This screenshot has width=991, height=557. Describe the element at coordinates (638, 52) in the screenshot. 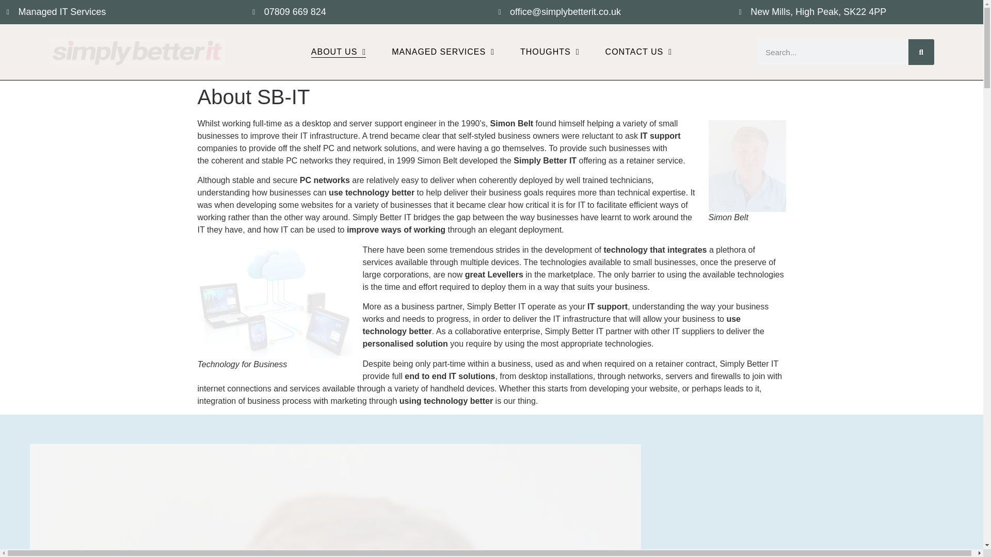

I see `CONTACT US` at that location.